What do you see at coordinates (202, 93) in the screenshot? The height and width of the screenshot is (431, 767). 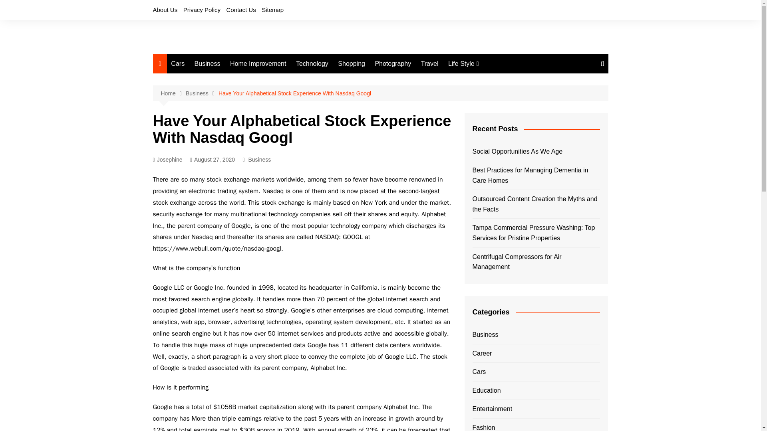 I see `Business` at bounding box center [202, 93].